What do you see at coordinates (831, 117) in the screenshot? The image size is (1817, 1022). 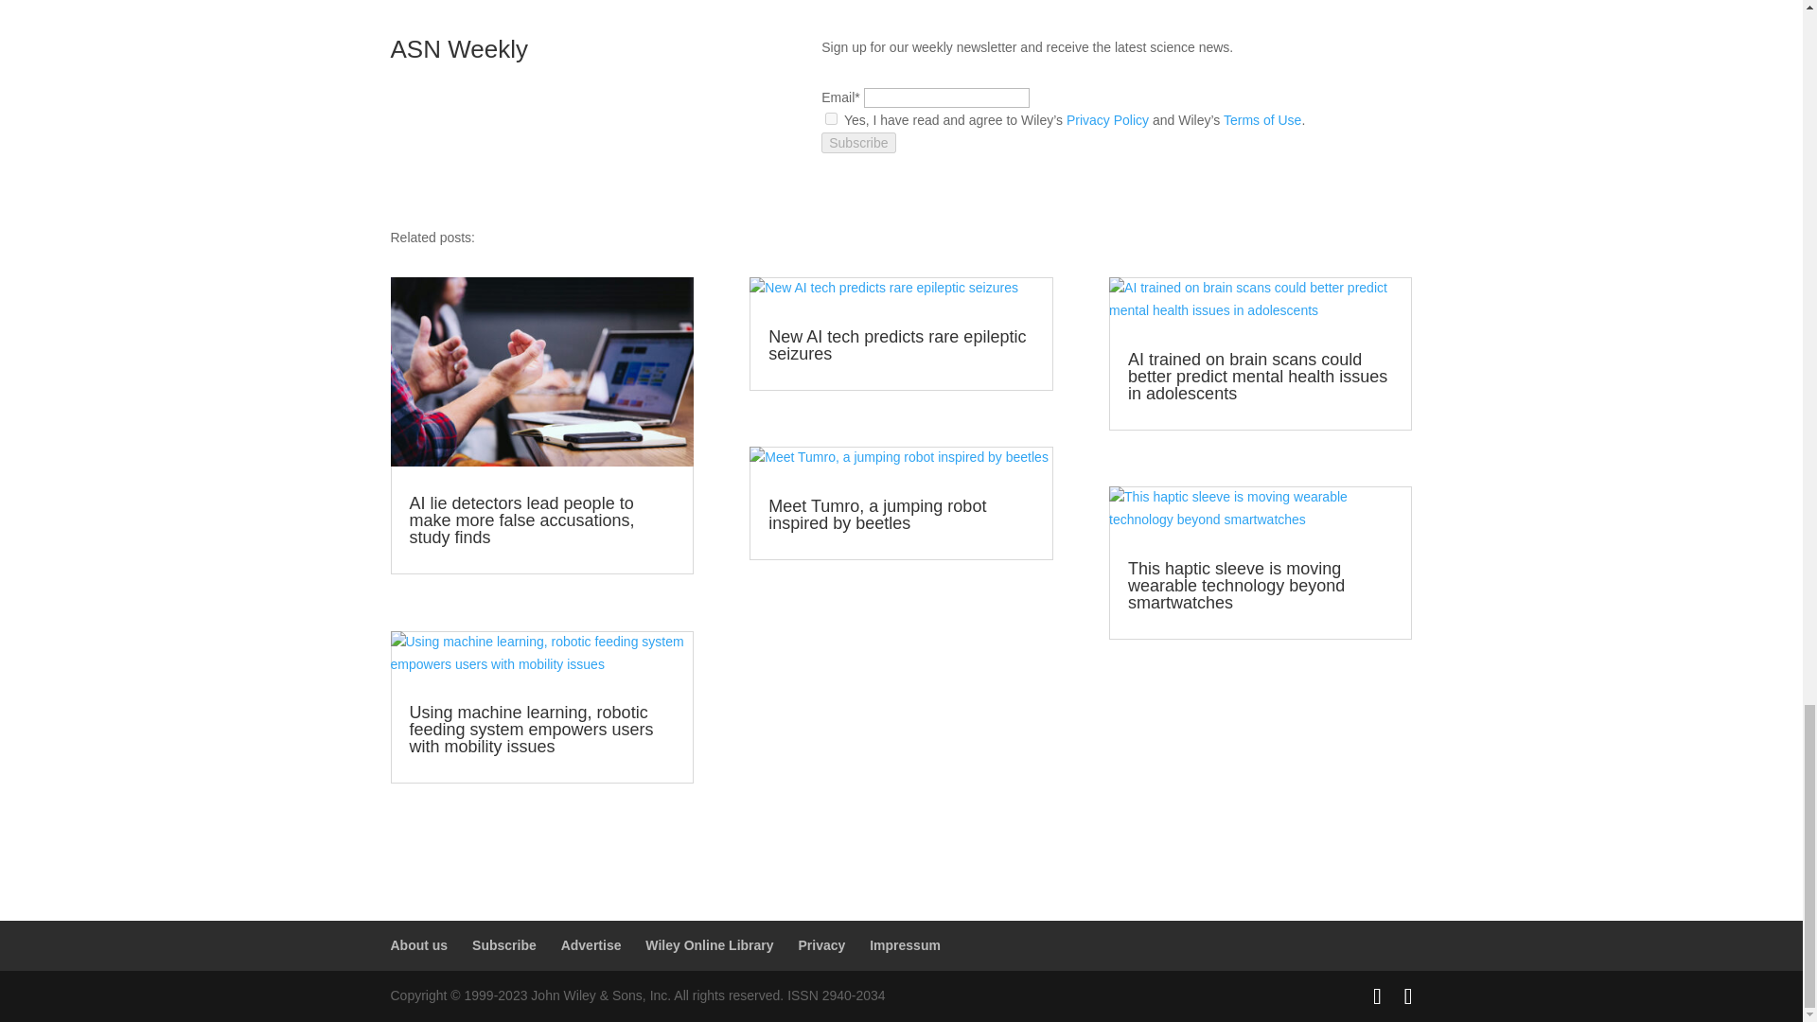 I see `true` at bounding box center [831, 117].